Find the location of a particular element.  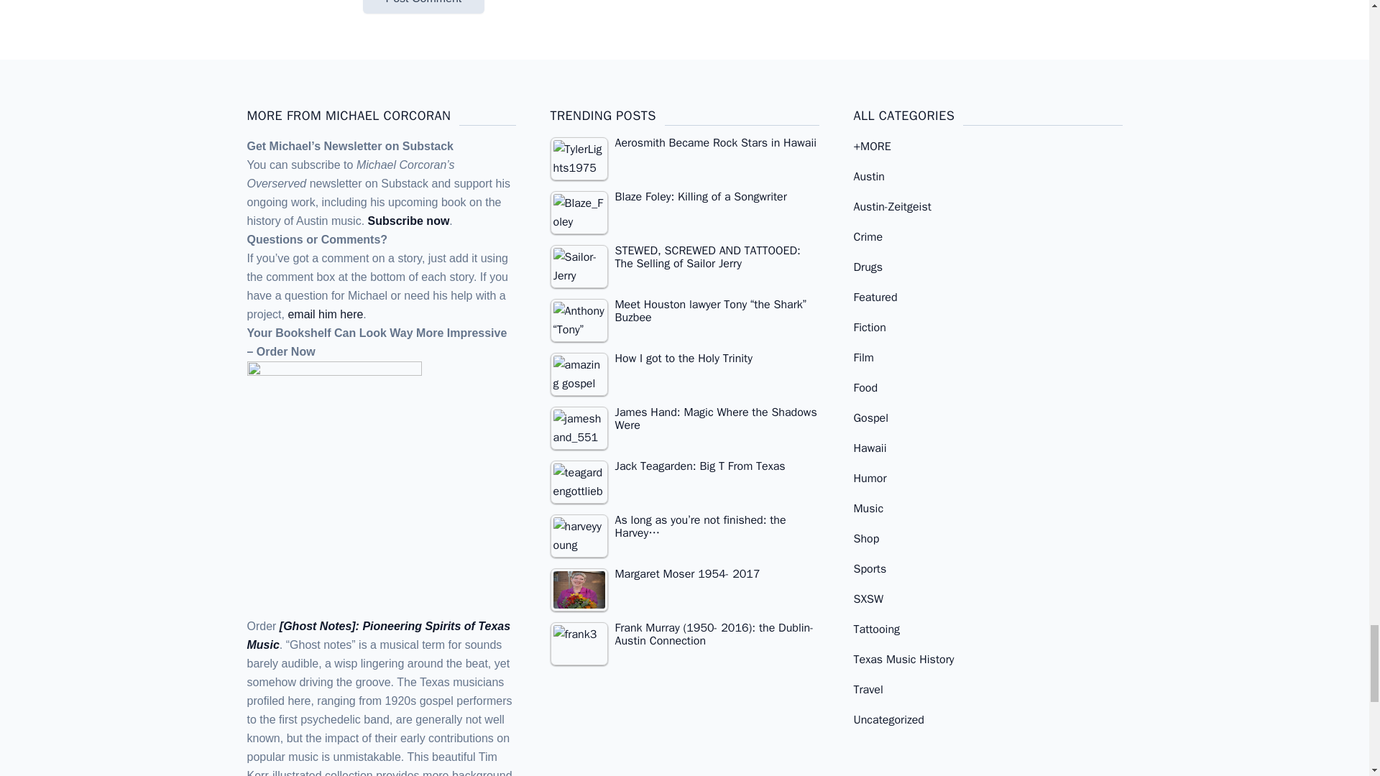

How I got to the Holy Trinity is located at coordinates (579, 374).